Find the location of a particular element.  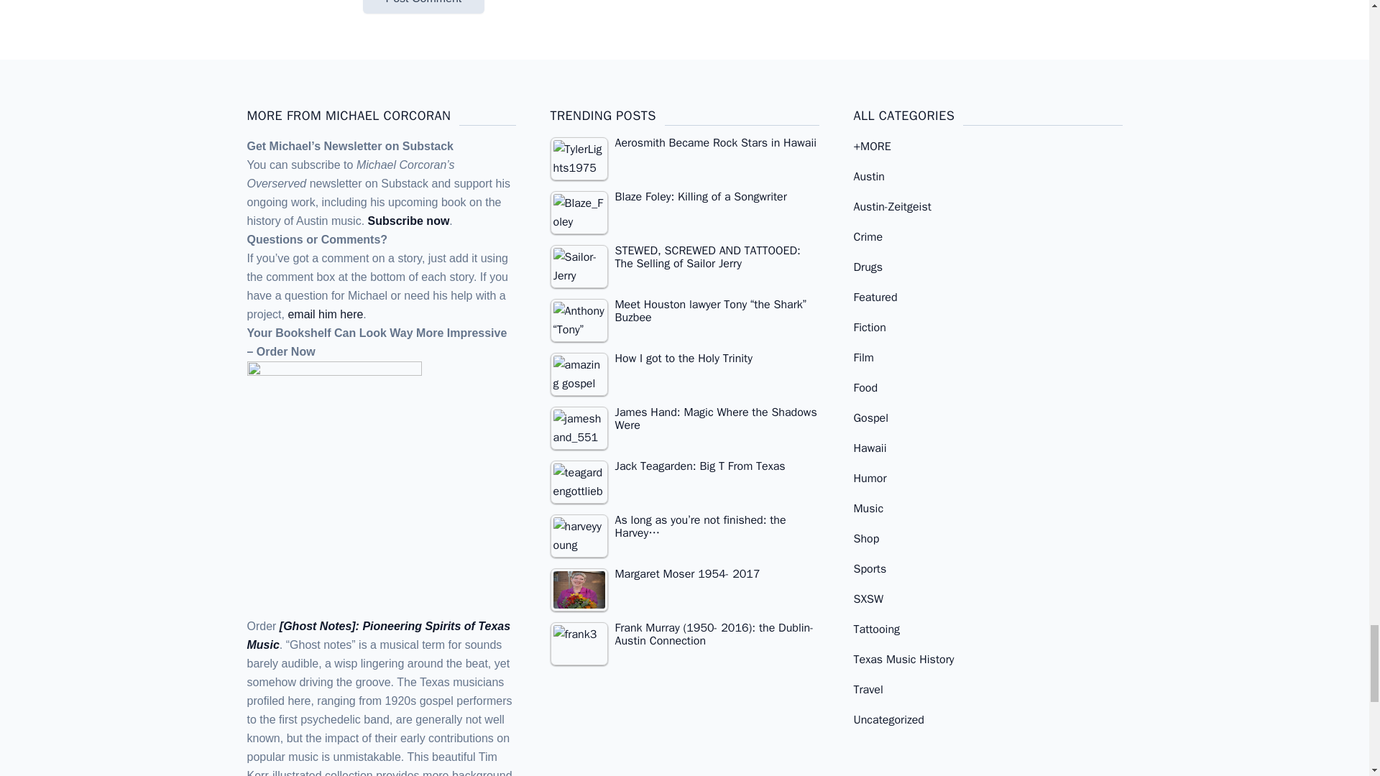

How I got to the Holy Trinity is located at coordinates (579, 374).